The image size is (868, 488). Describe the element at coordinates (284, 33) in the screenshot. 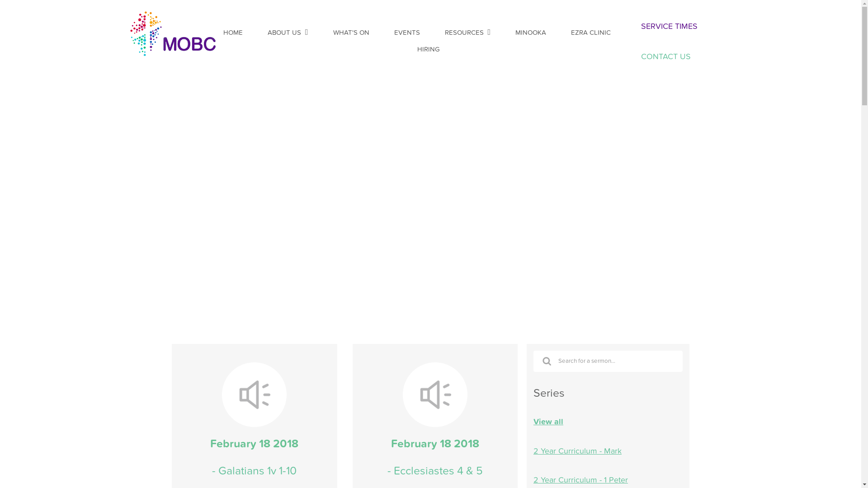

I see `ABOUT US` at that location.